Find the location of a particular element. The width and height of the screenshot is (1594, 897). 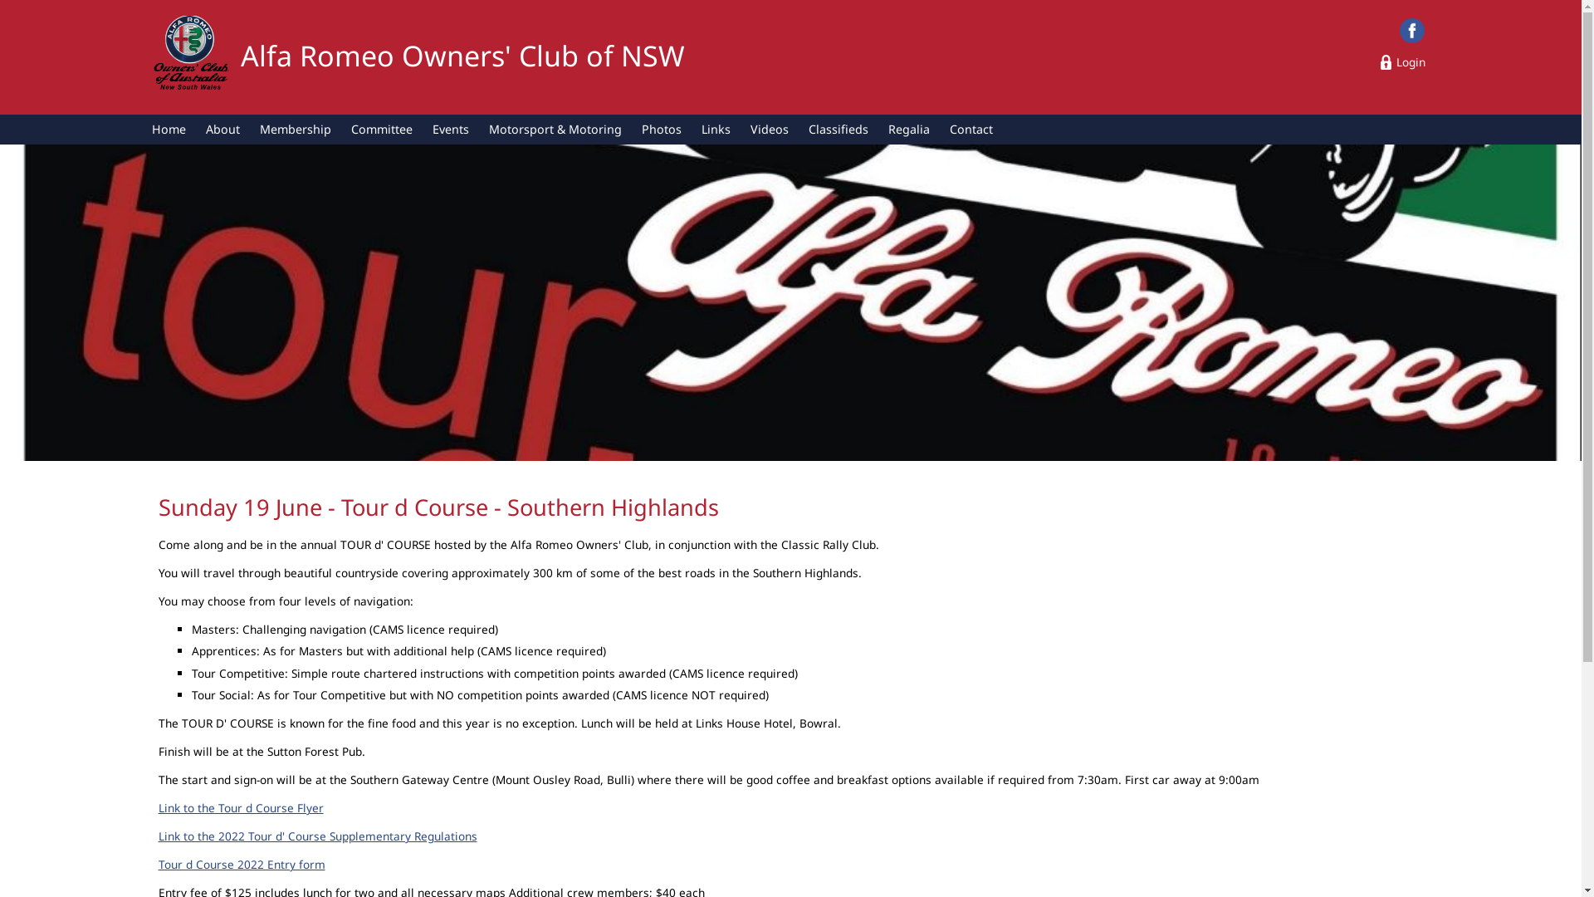

Photos is located at coordinates (662, 130).